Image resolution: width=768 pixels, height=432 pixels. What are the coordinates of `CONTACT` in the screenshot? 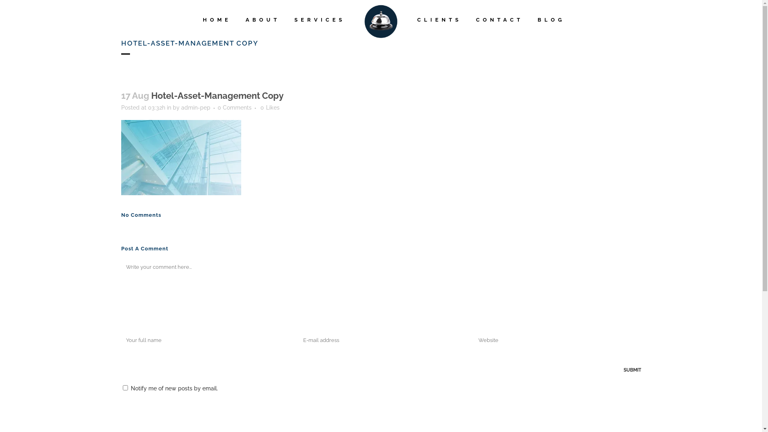 It's located at (500, 20).